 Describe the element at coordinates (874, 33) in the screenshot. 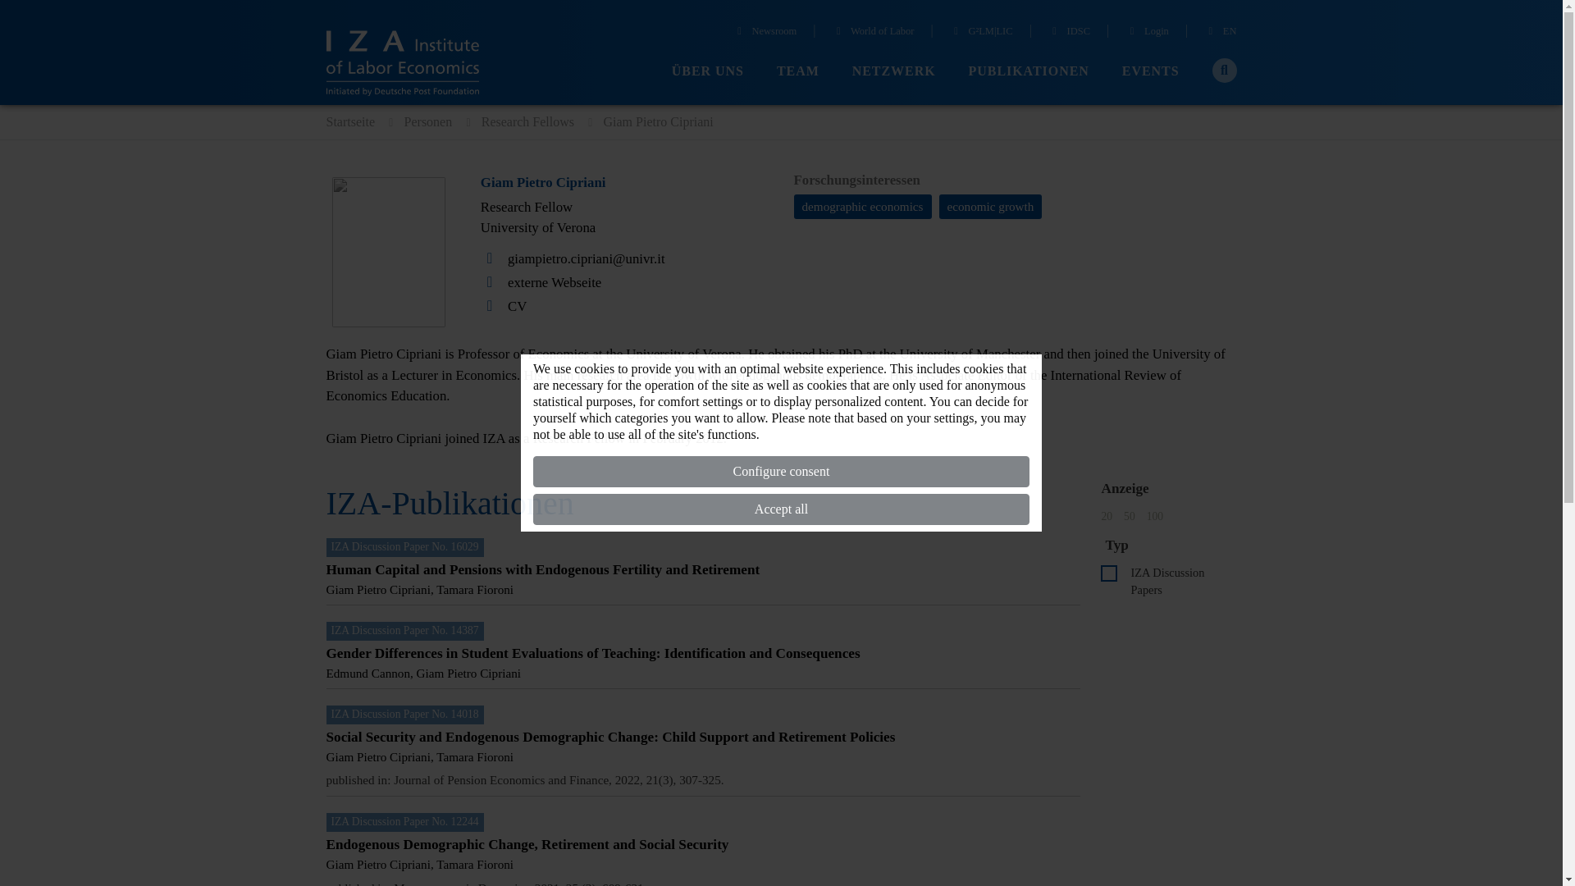

I see `World of Labor` at that location.